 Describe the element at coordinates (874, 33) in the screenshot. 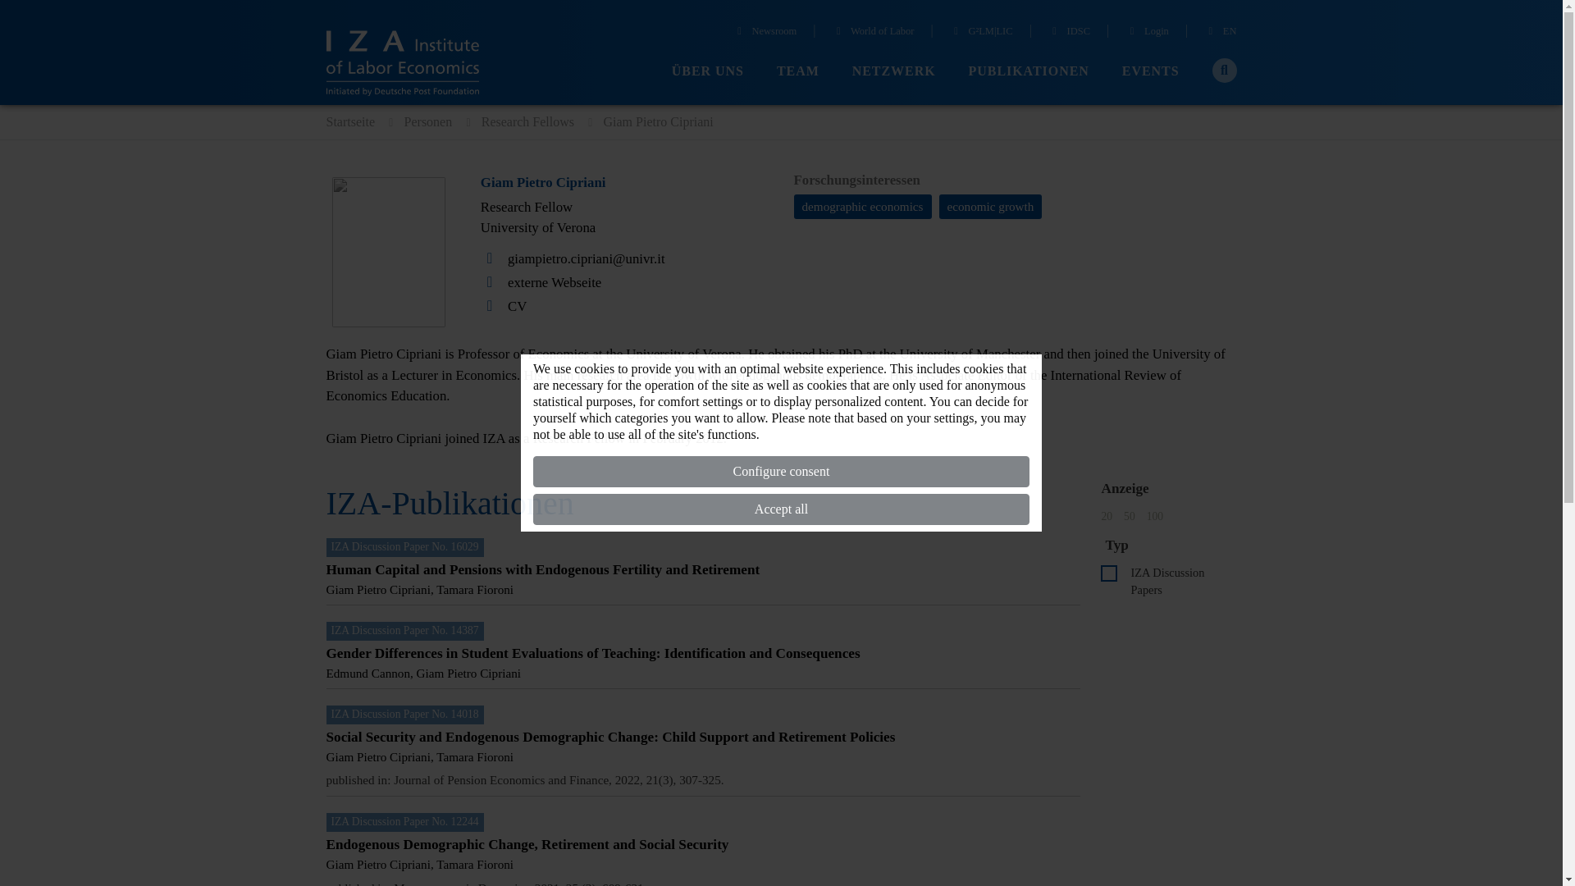

I see `World of Labor` at that location.